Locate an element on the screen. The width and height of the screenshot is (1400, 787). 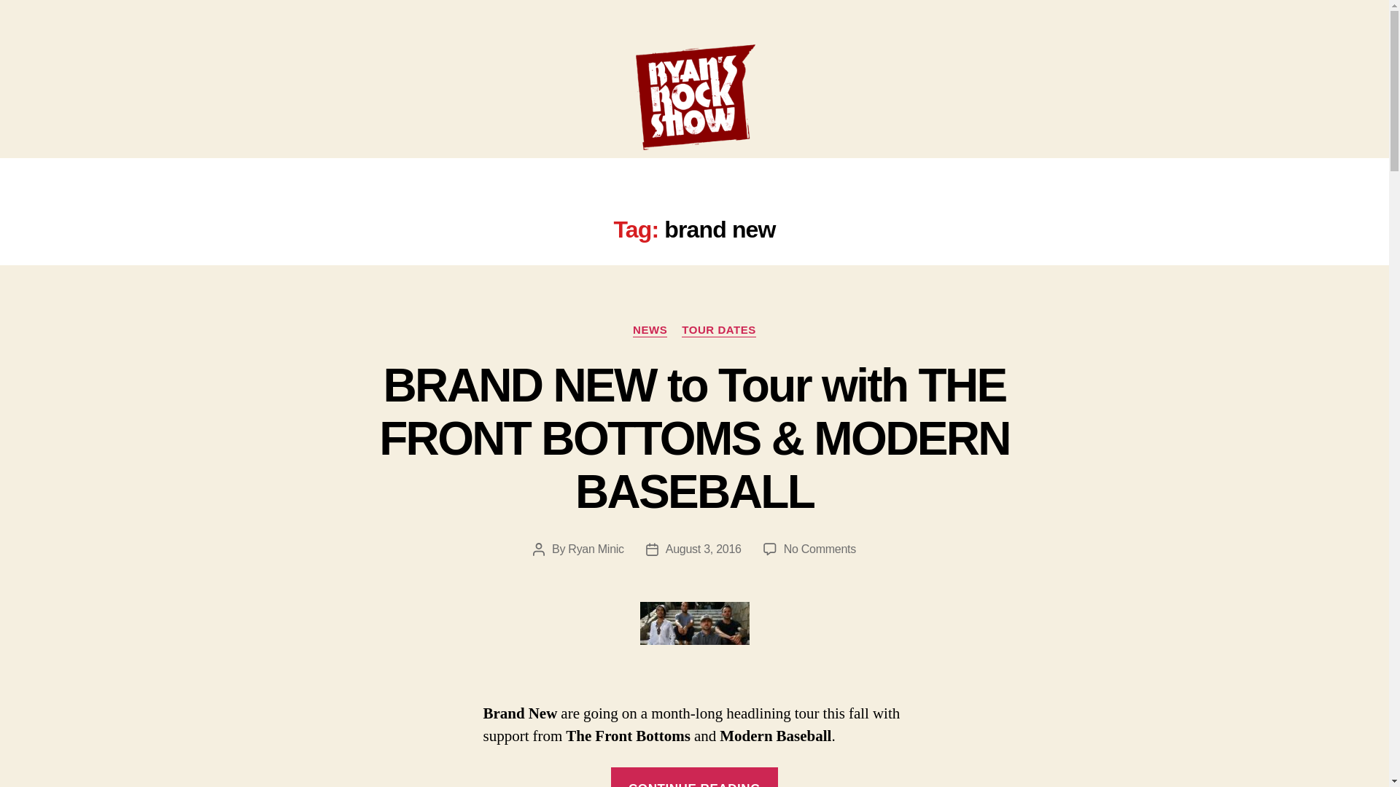
NEWS is located at coordinates (650, 331).